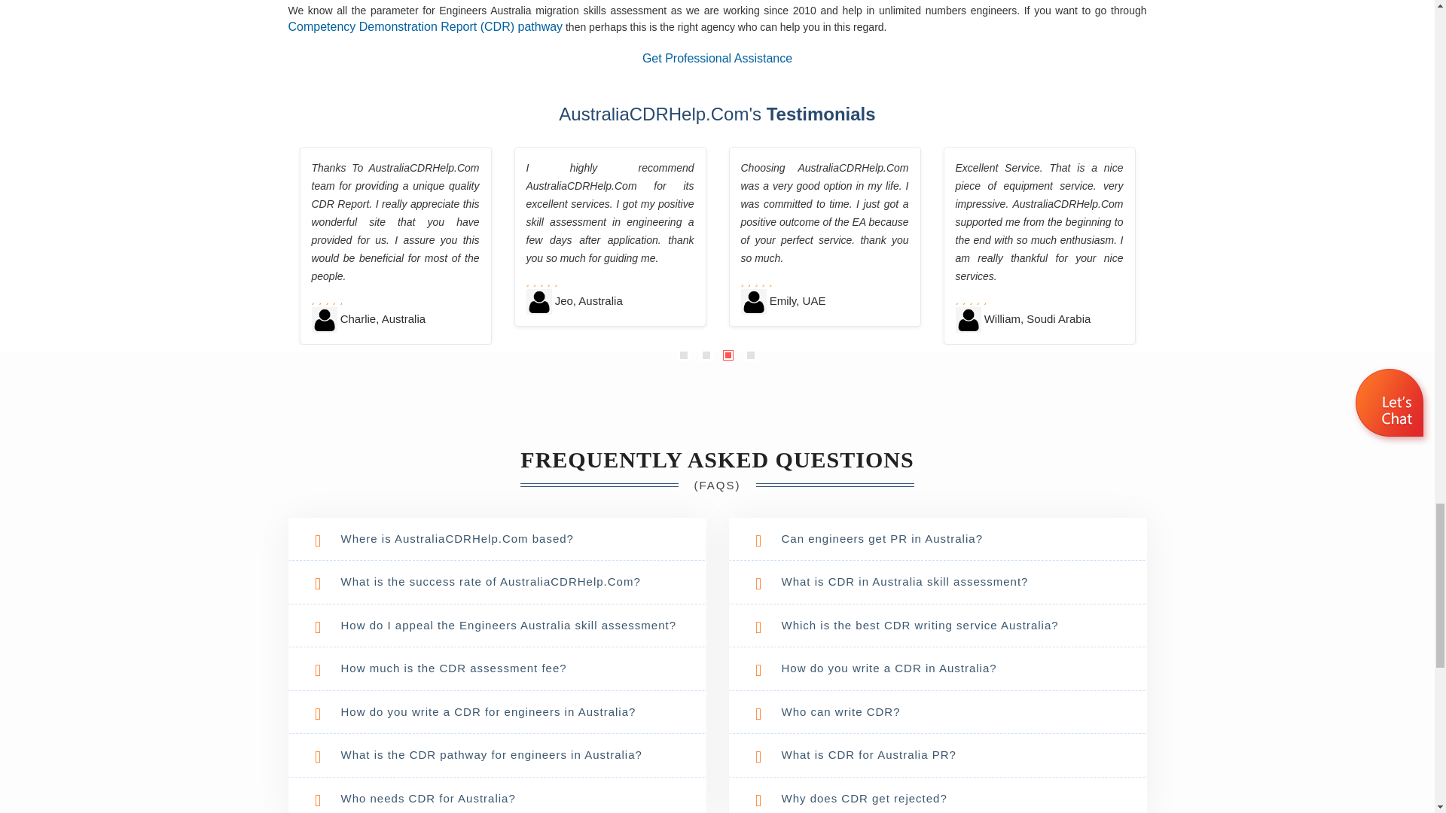 This screenshot has width=1446, height=813. What do you see at coordinates (538, 301) in the screenshot?
I see `User` at bounding box center [538, 301].